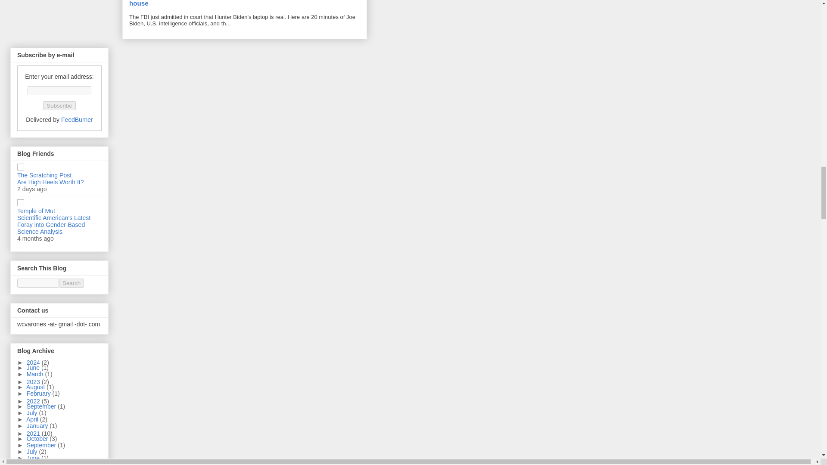  Describe the element at coordinates (44, 175) in the screenshot. I see `The Scratching Post` at that location.